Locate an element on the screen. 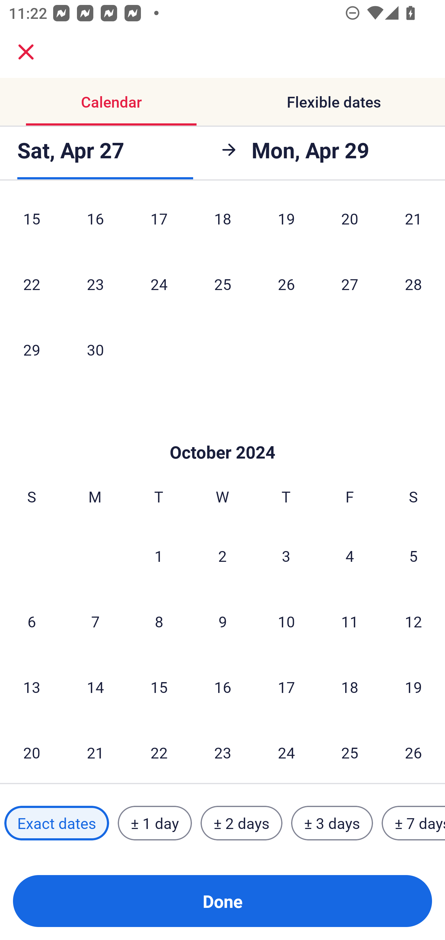 The width and height of the screenshot is (445, 940). close. is located at coordinates (26, 52).